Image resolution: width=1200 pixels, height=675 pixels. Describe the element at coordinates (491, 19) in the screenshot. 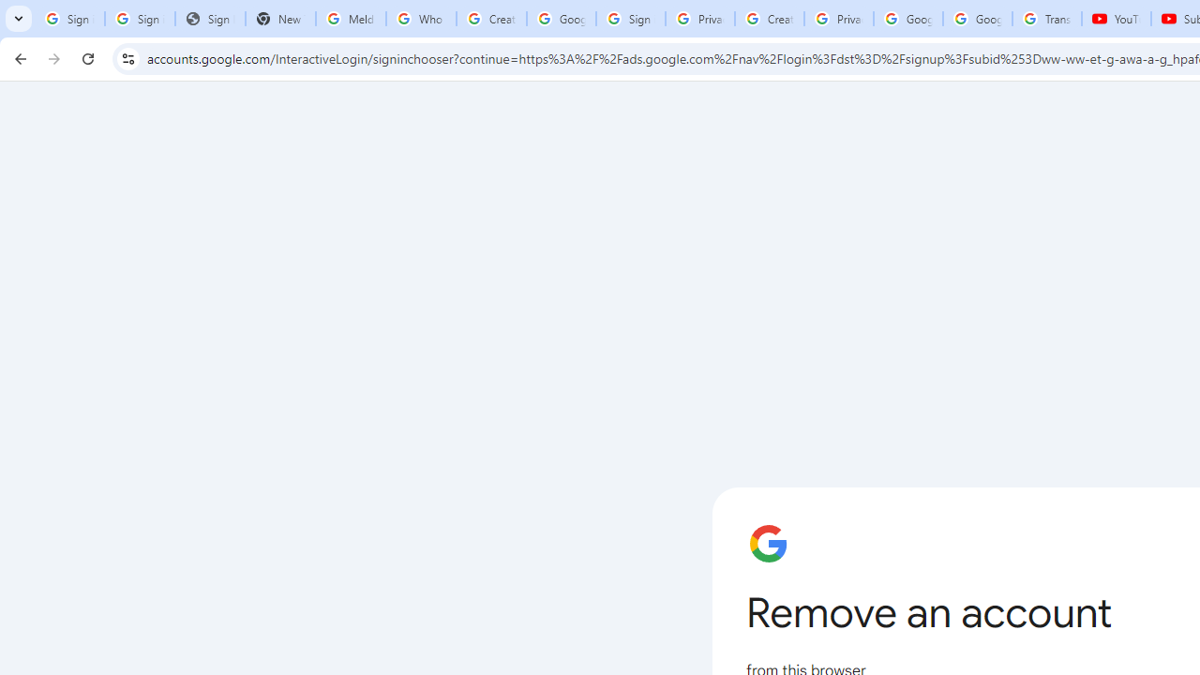

I see `Create your Google Account` at that location.